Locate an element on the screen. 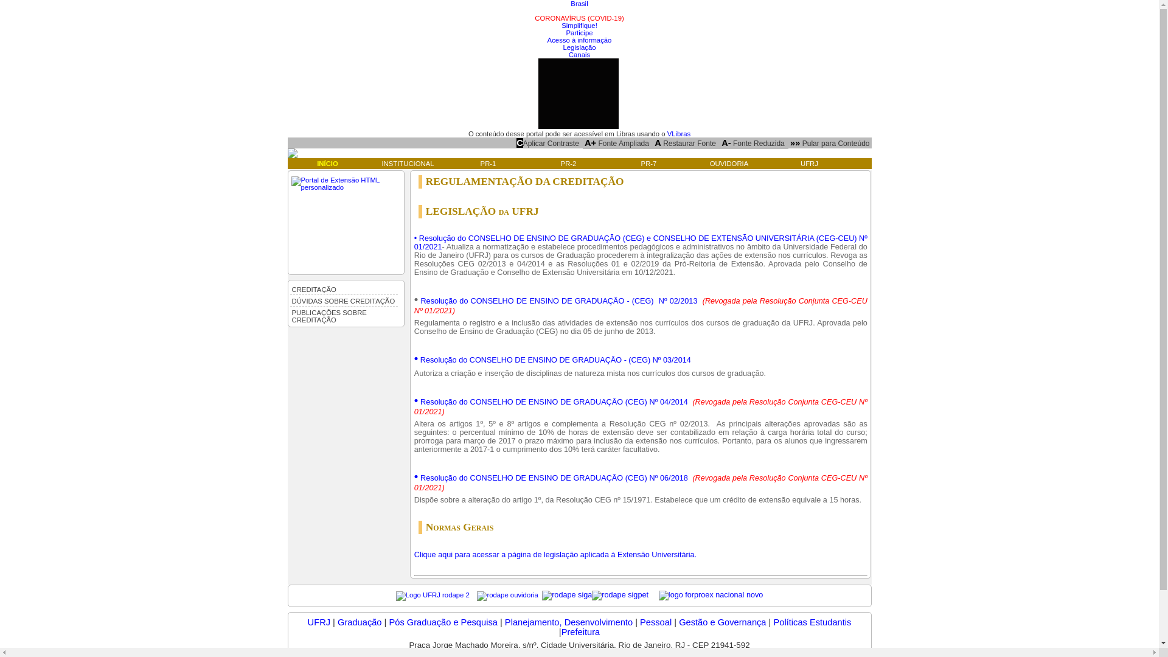 This screenshot has height=657, width=1168. VLibras is located at coordinates (679, 134).